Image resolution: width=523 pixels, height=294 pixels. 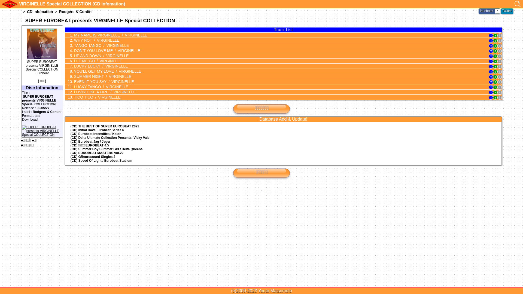 I want to click on (CD) EUROBEAT MASTERS vol.22, so click(x=283, y=153).